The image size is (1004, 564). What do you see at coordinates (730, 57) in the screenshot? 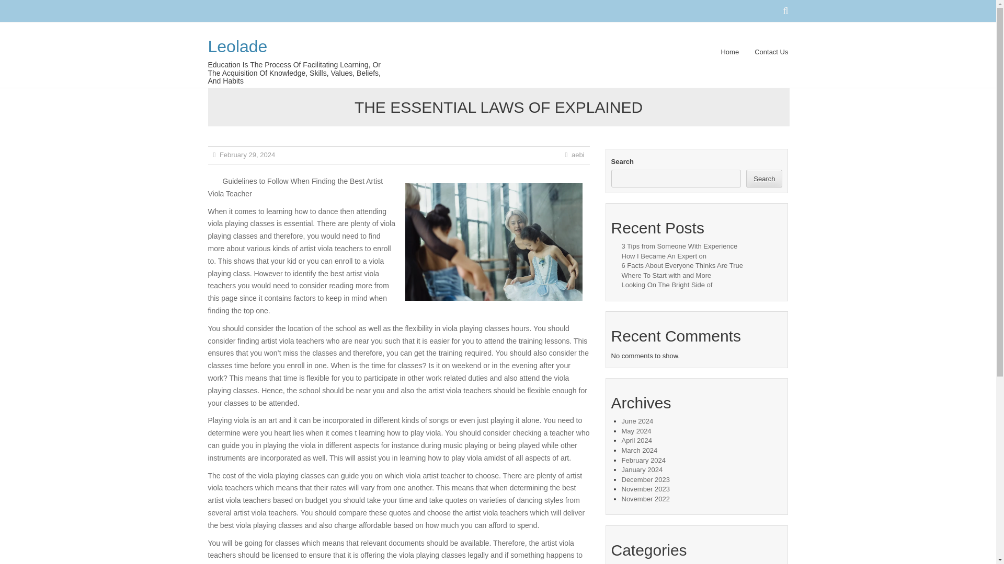
I see `Home` at bounding box center [730, 57].